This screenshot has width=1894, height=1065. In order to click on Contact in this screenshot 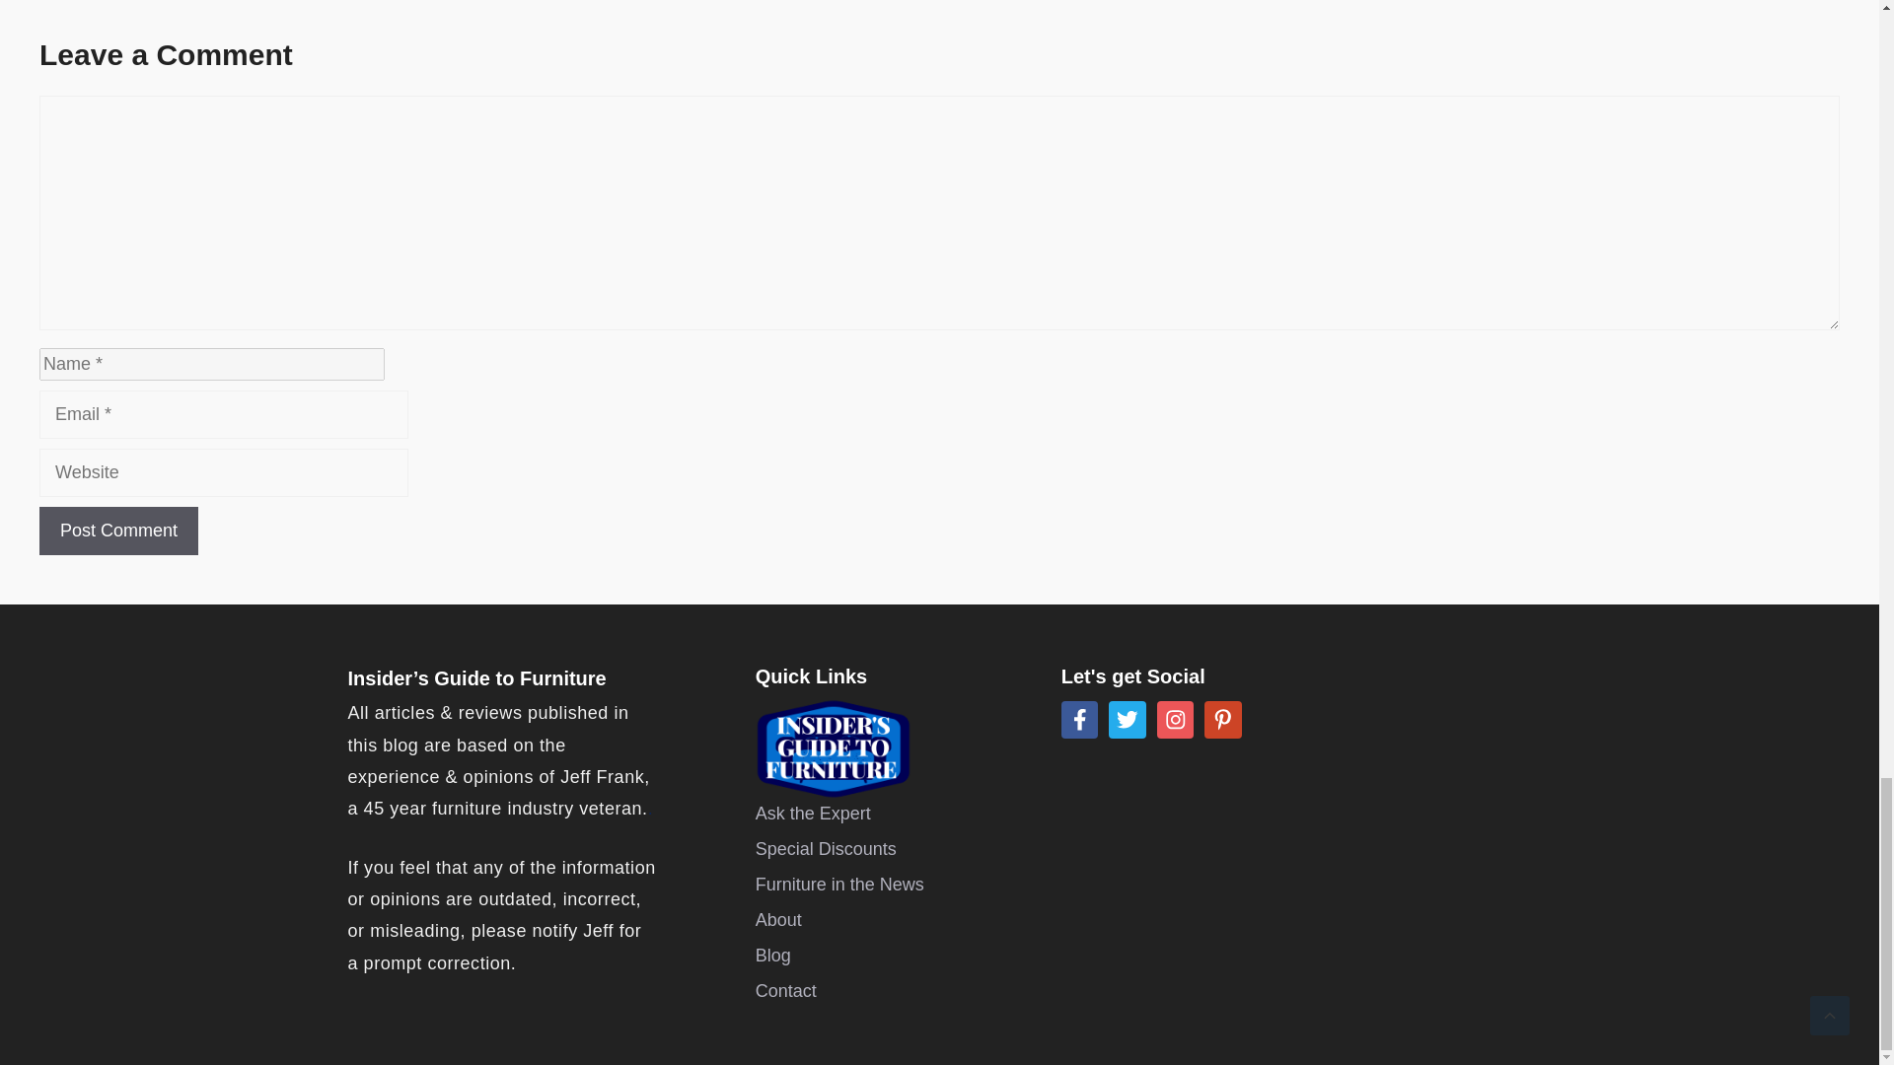, I will do `click(785, 992)`.